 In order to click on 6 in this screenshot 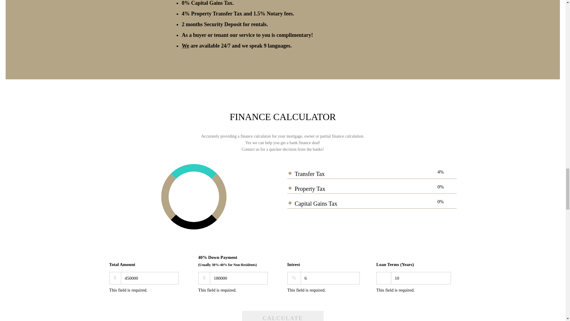, I will do `click(330, 278)`.